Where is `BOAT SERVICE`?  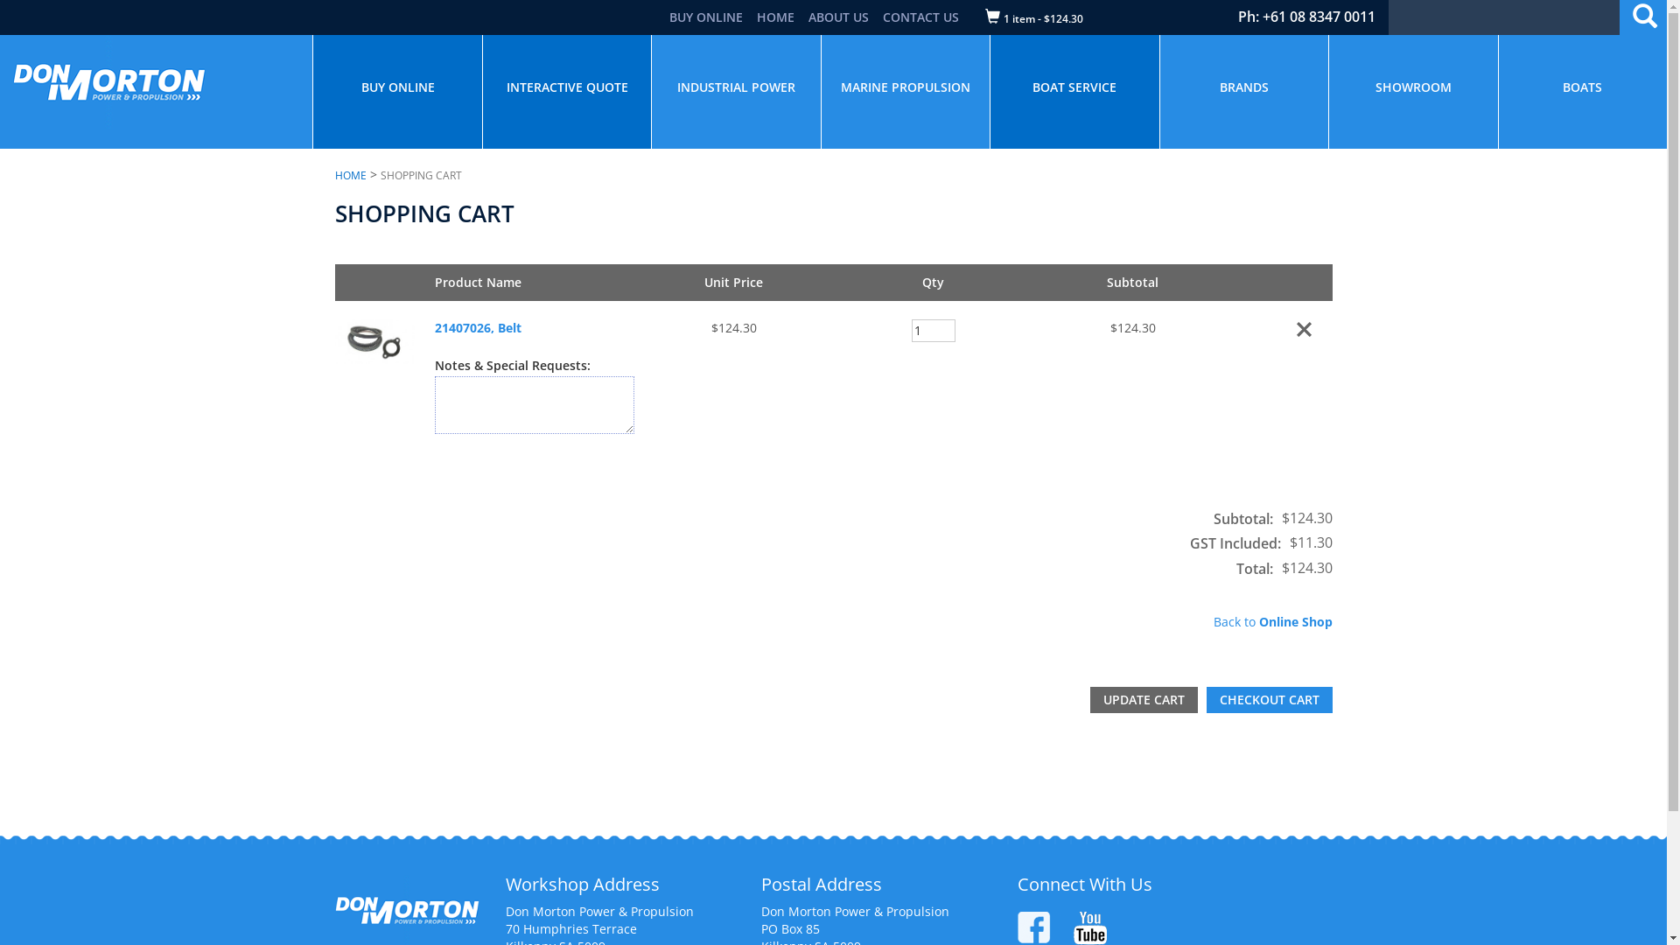
BOAT SERVICE is located at coordinates (1074, 92).